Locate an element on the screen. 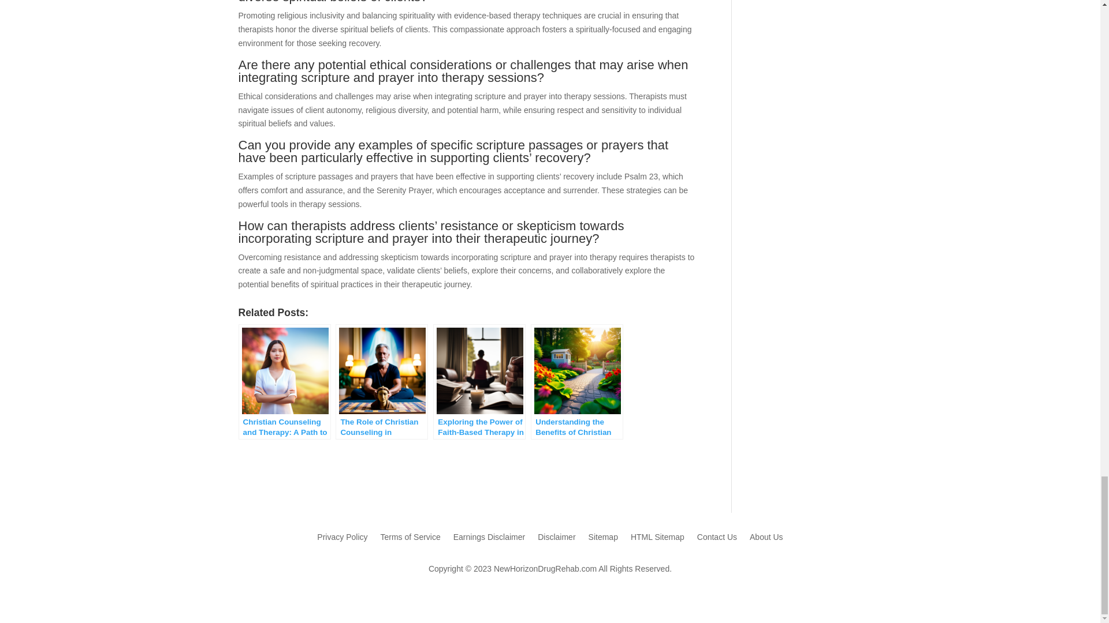  Disclaimer is located at coordinates (557, 539).